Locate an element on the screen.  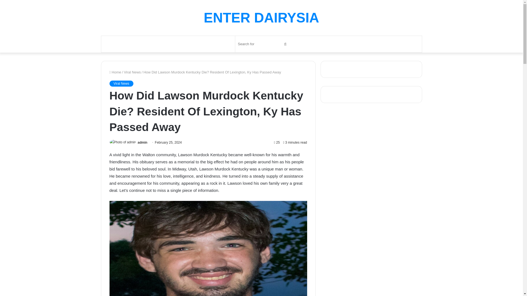
Home is located at coordinates (115, 72).